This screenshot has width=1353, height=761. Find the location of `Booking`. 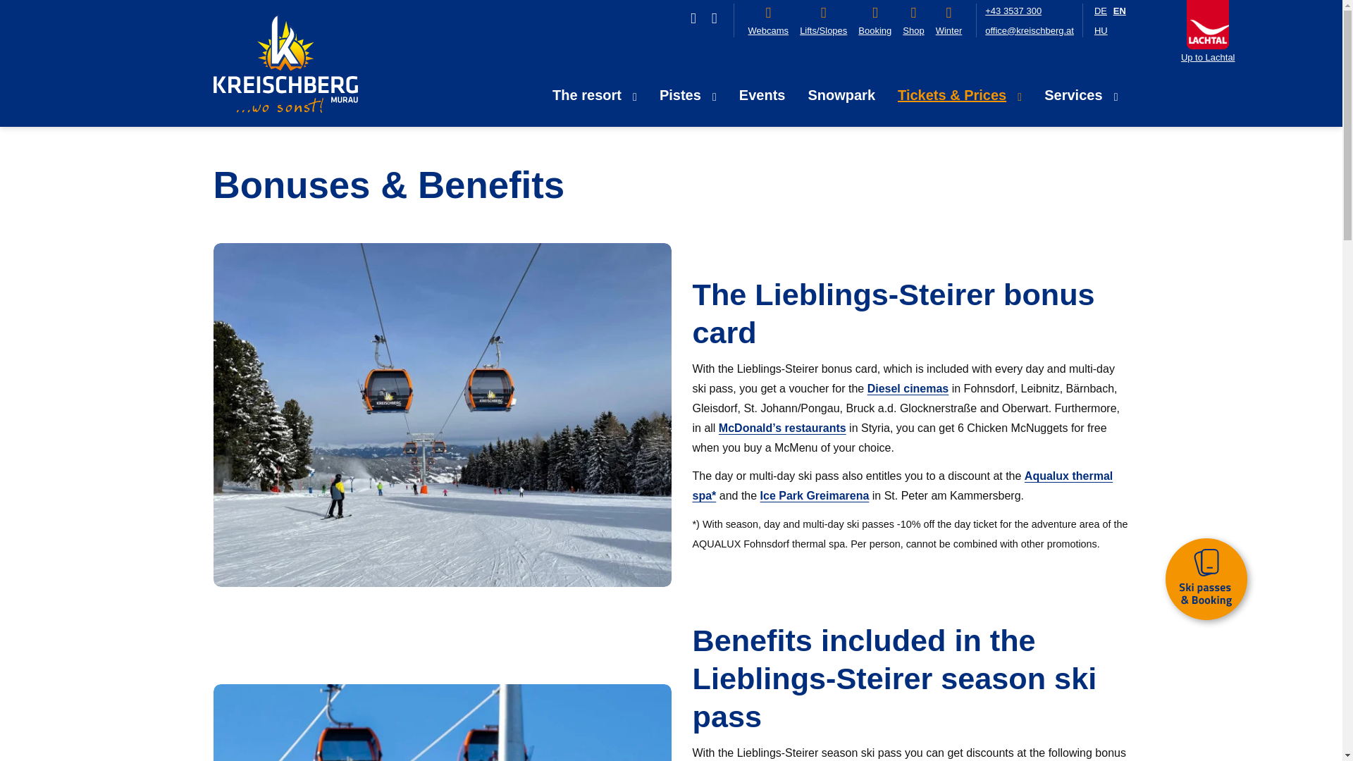

Booking is located at coordinates (875, 21).